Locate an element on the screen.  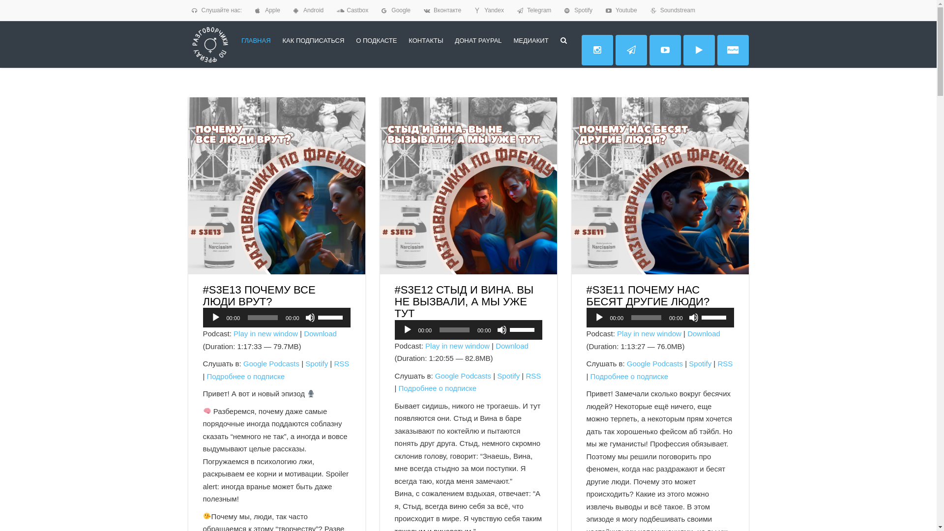
Google is located at coordinates (401, 10).